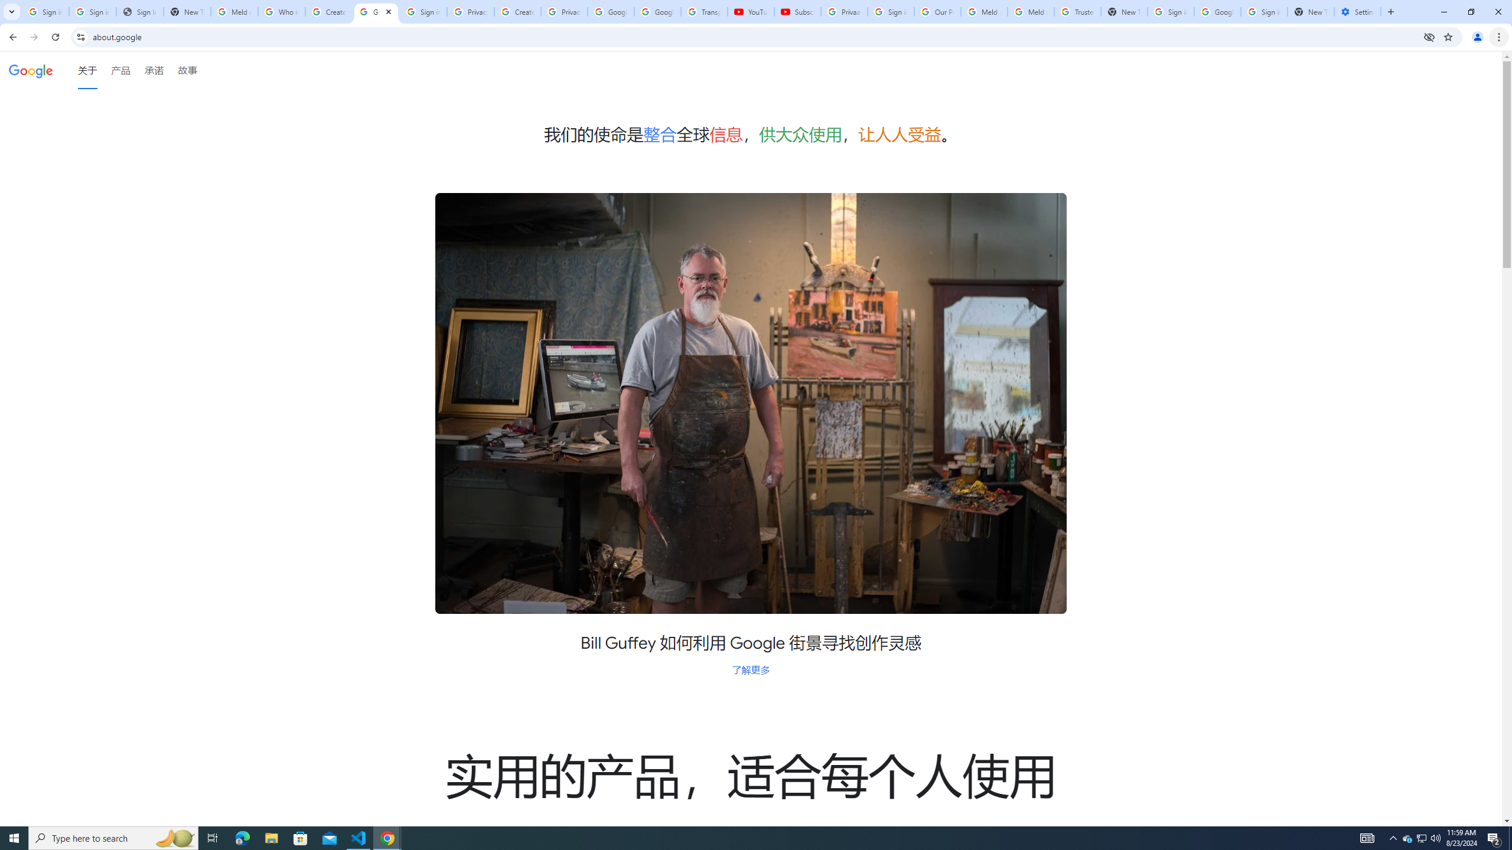 This screenshot has height=850, width=1512. I want to click on Create your Google Account, so click(517, 12).